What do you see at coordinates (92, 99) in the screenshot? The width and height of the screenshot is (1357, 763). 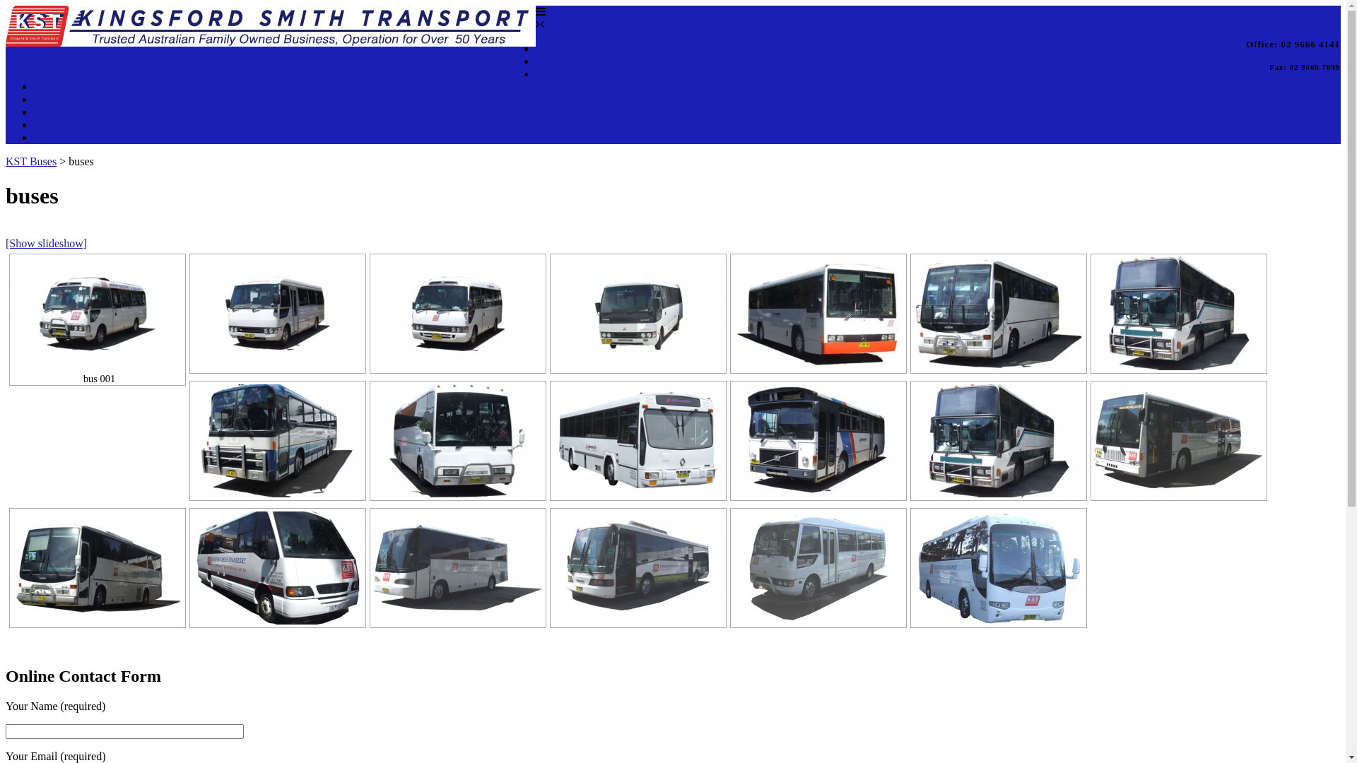 I see `CONTRACT SERVICES` at bounding box center [92, 99].